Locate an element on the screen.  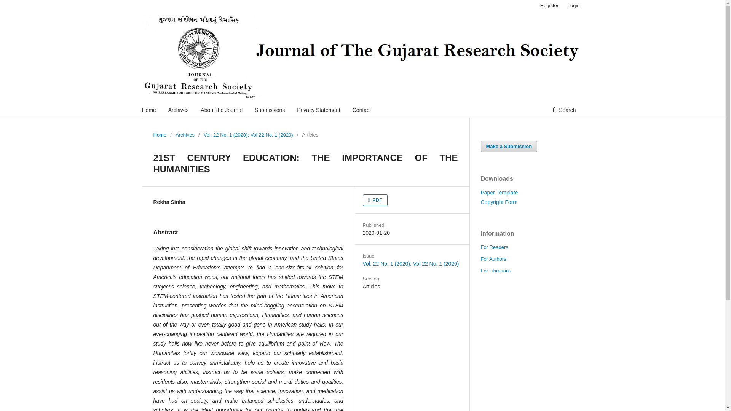
Home is located at coordinates (160, 135).